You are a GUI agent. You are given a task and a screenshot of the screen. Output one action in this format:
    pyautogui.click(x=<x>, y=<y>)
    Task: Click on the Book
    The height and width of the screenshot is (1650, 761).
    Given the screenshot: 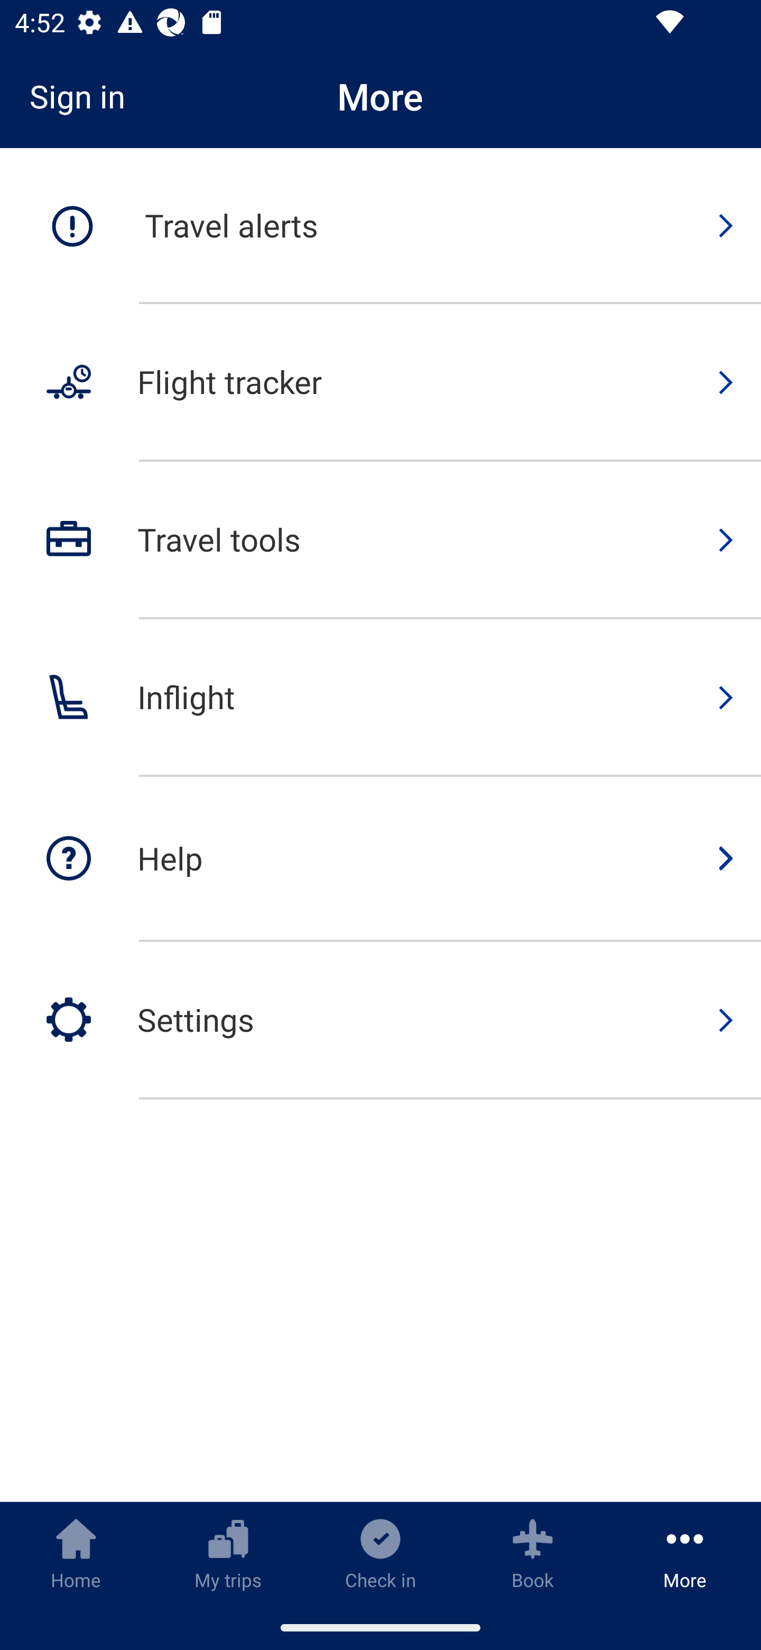 What is the action you would take?
    pyautogui.click(x=533, y=1553)
    